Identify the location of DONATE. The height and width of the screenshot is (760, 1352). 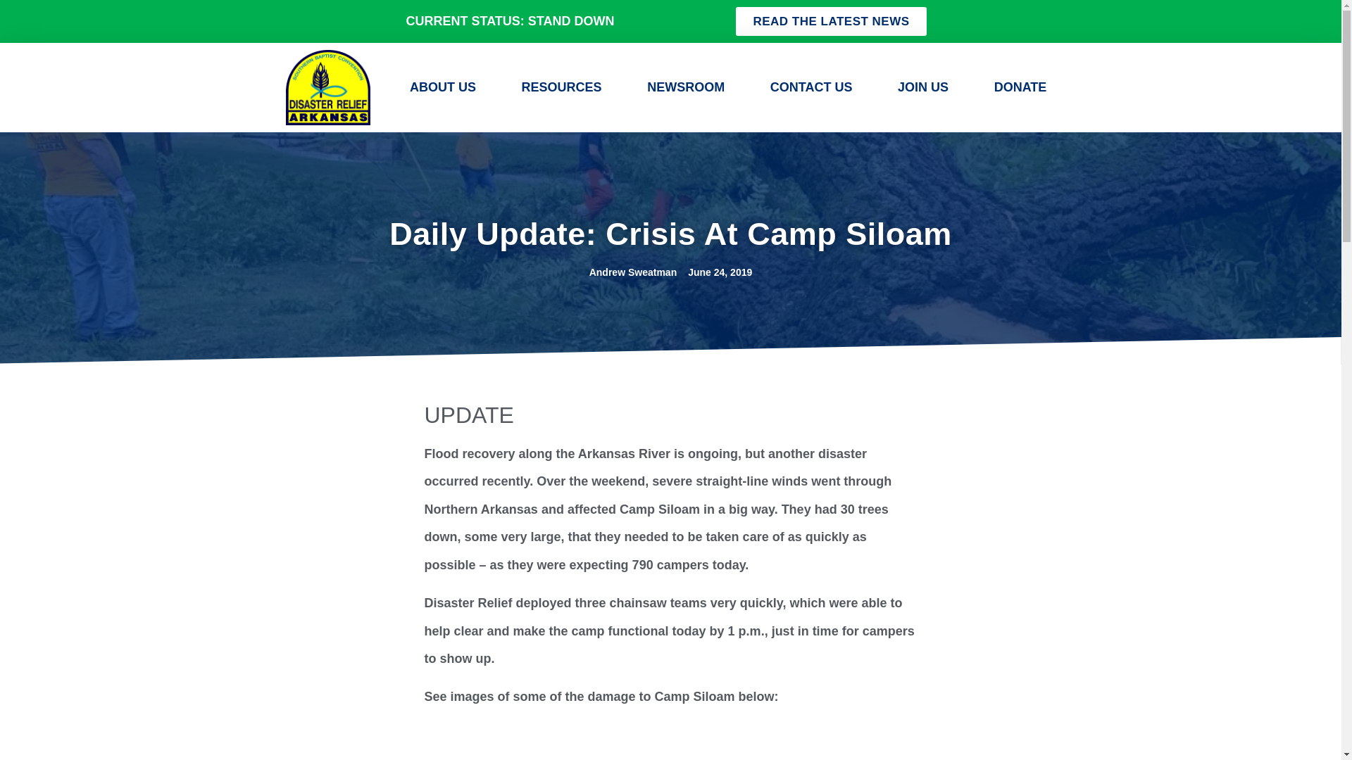
(1020, 87).